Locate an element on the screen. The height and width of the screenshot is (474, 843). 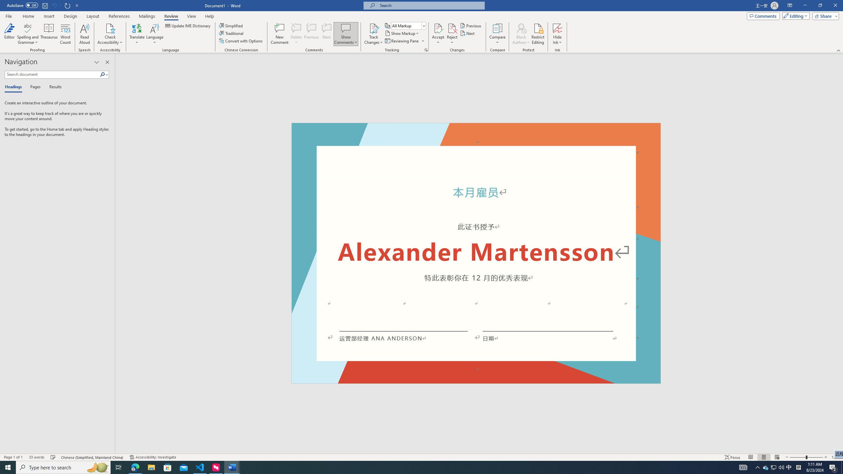
Show Markup is located at coordinates (402, 33).